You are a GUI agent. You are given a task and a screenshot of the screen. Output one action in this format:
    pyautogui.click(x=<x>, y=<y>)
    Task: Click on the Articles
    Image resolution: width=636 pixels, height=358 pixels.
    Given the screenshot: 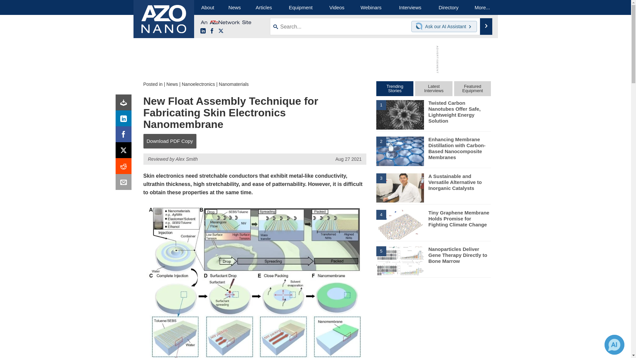 What is the action you would take?
    pyautogui.click(x=264, y=7)
    